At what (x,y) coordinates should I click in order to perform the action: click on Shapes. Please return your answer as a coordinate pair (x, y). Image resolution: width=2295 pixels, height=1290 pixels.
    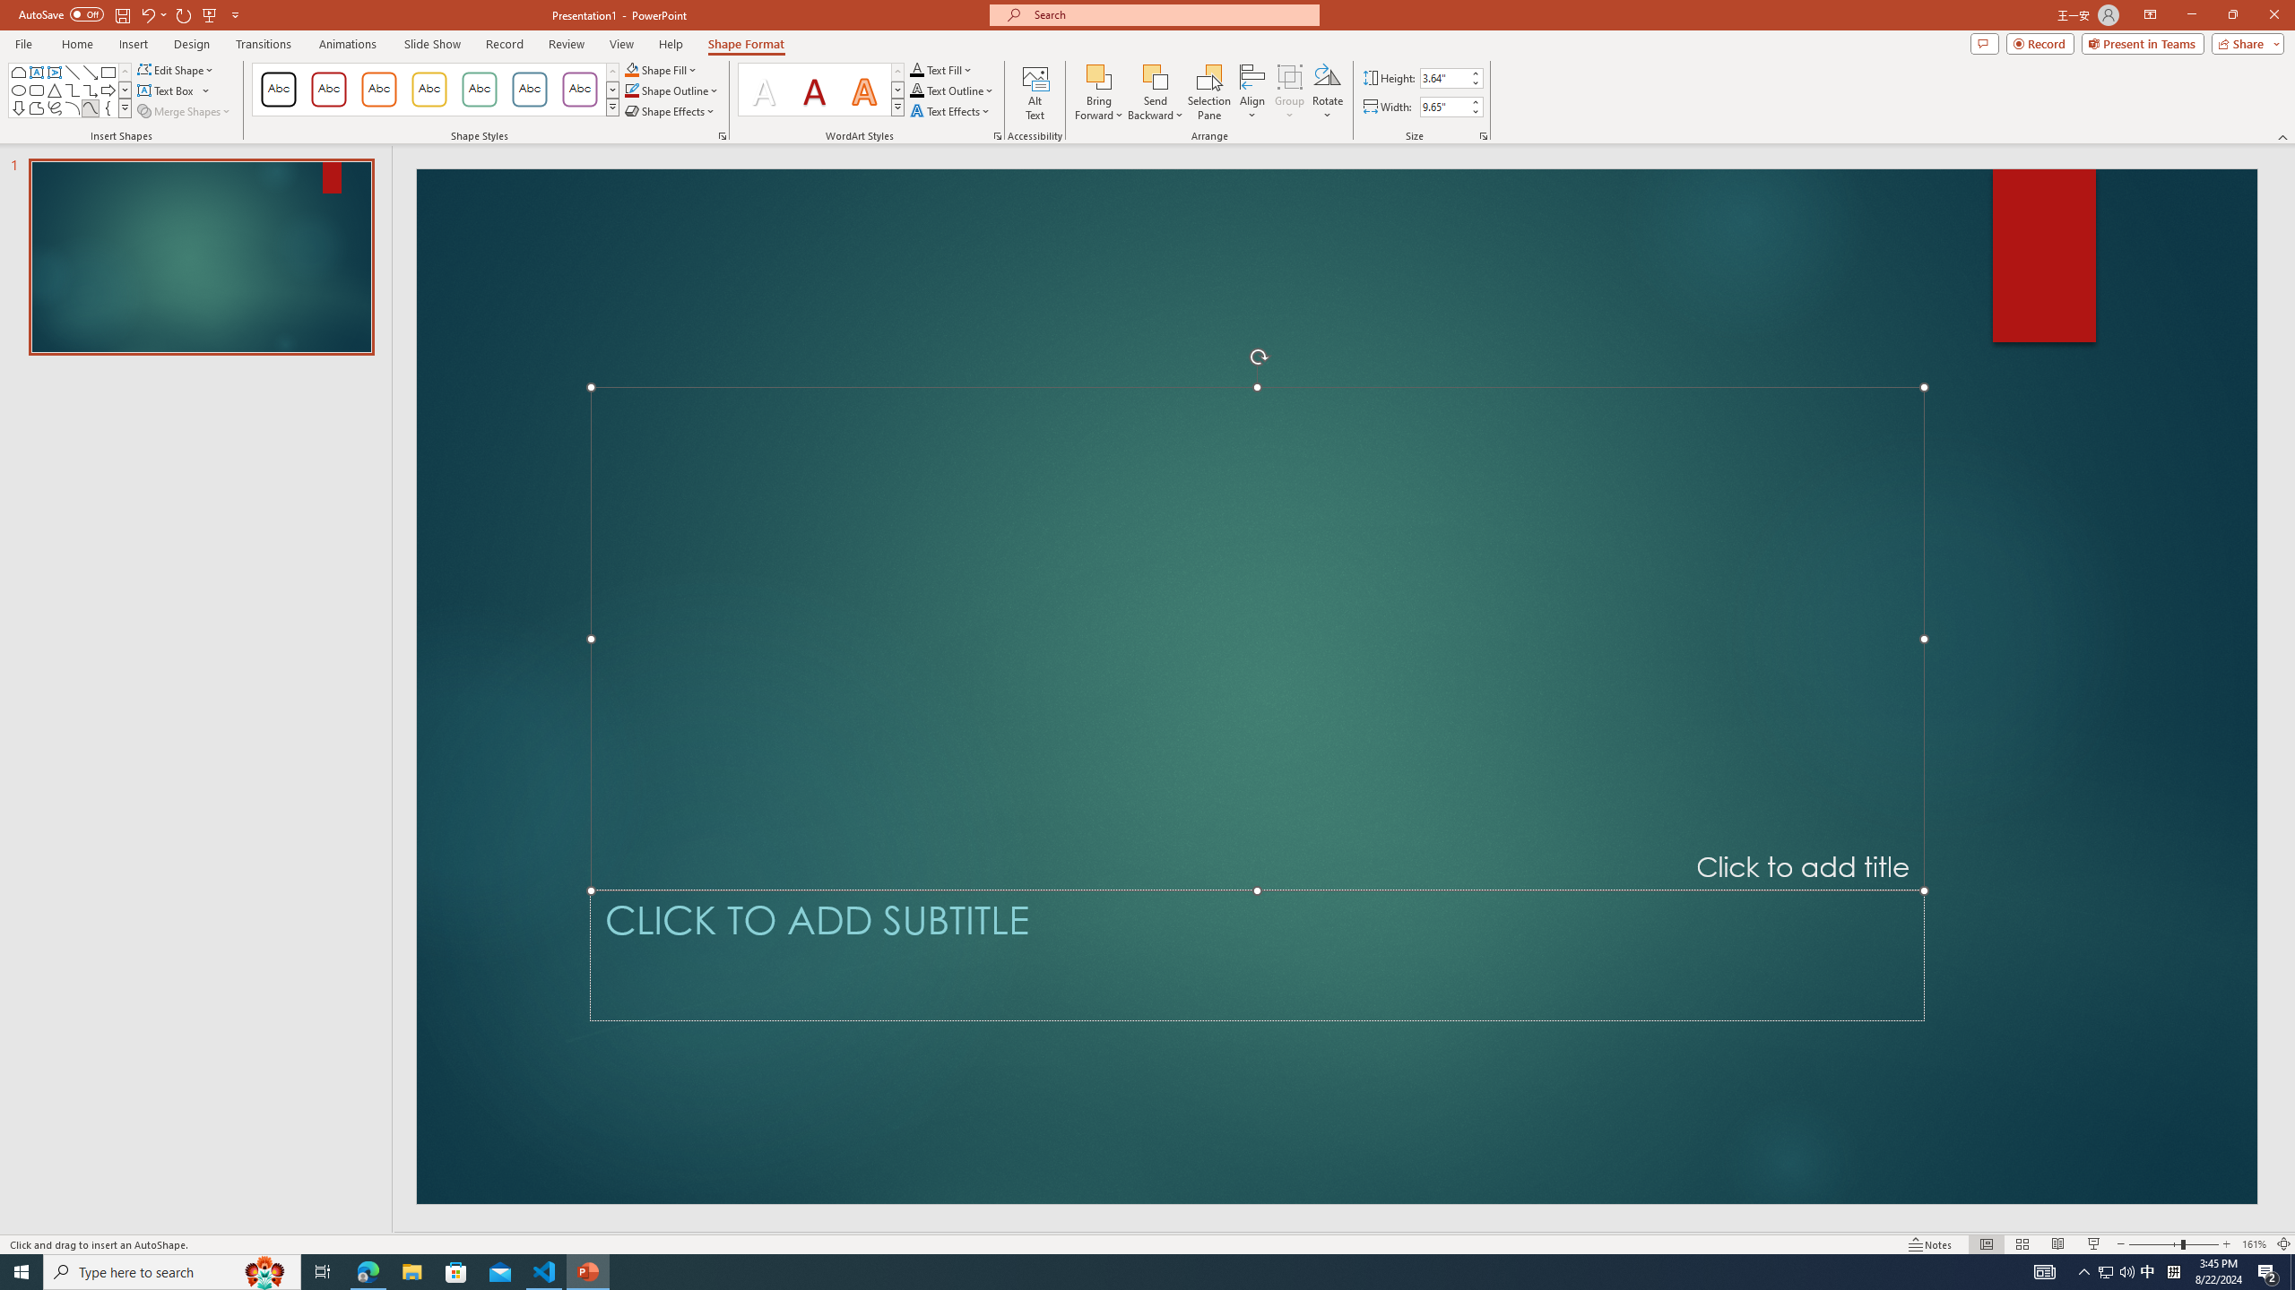
    Looking at the image, I should click on (125, 107).